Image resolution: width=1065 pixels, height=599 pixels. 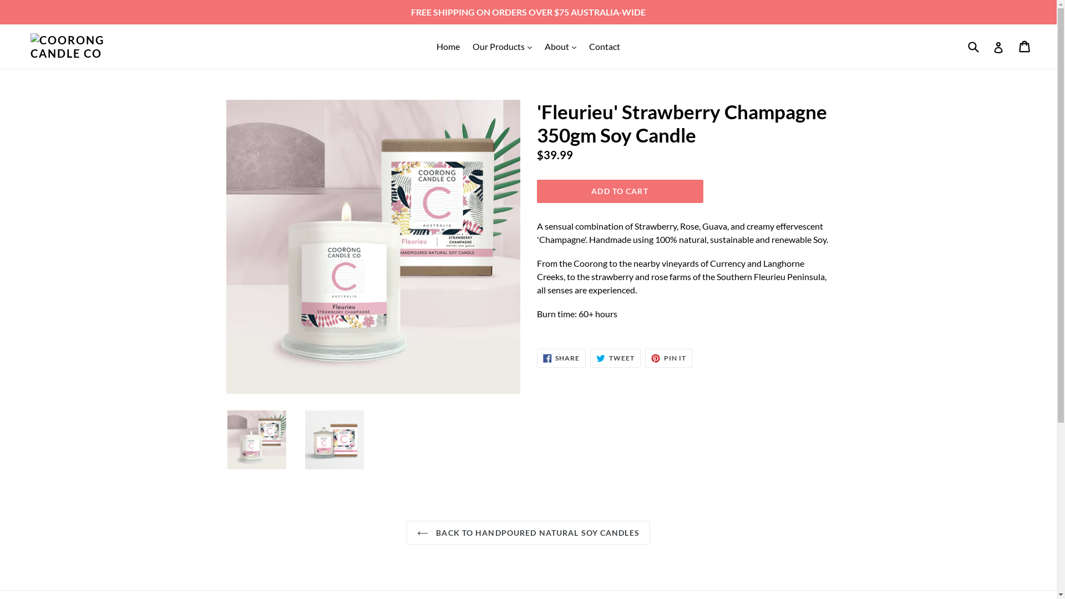 I want to click on BACK TO HANDPOURED NATURAL SOY CANDLES, so click(x=528, y=532).